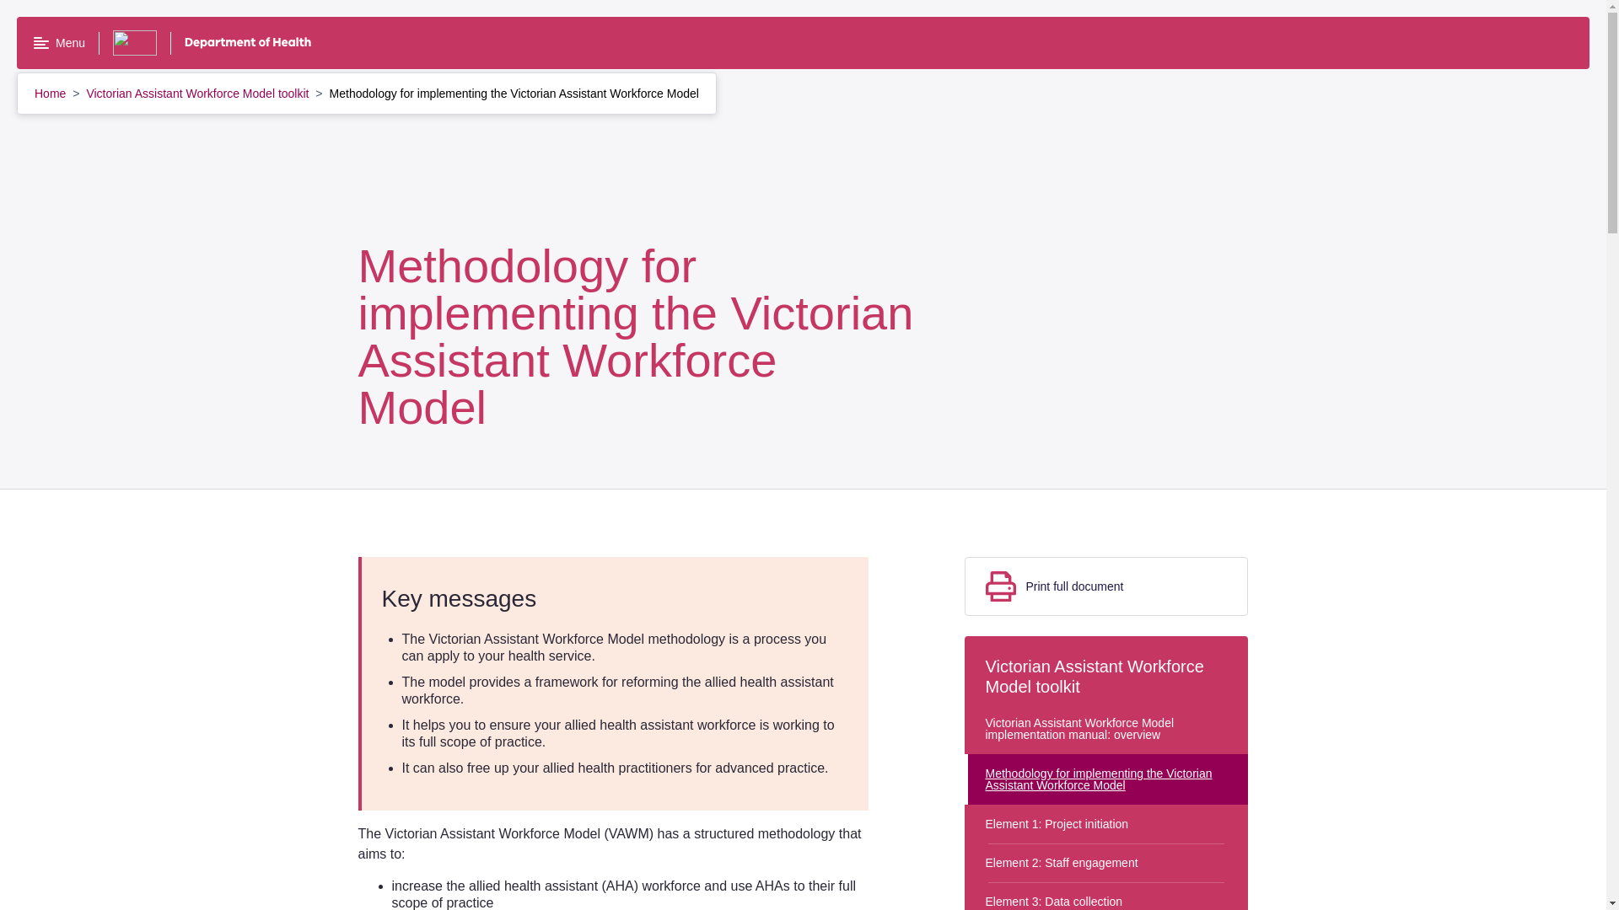 Image resolution: width=1619 pixels, height=910 pixels. I want to click on Menu, so click(59, 43).